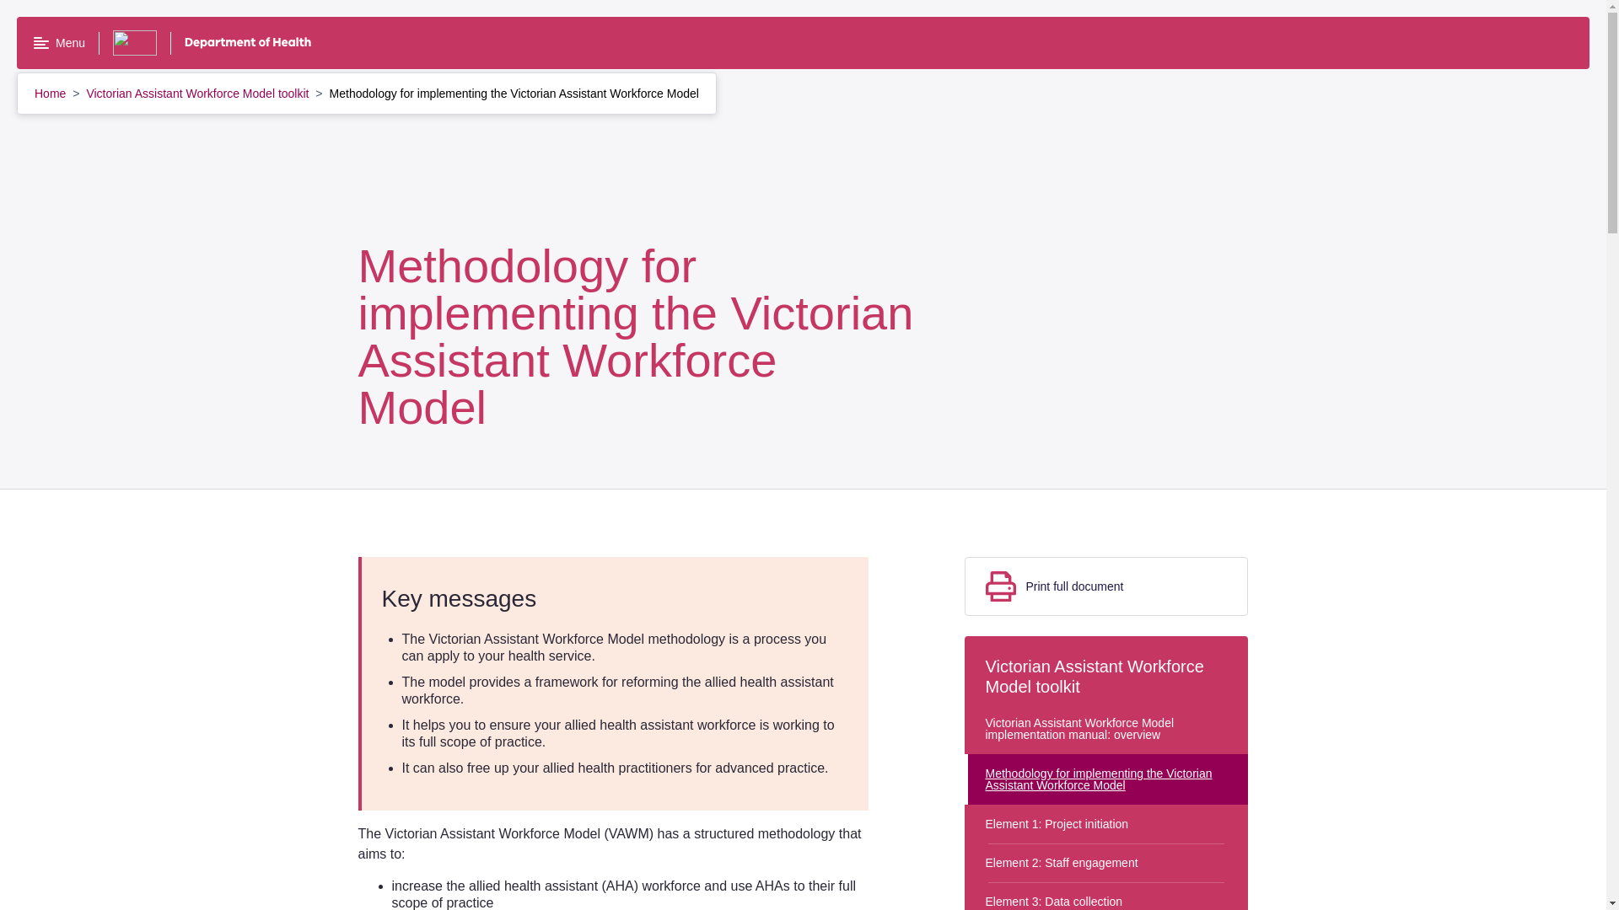 Image resolution: width=1619 pixels, height=910 pixels. I want to click on Menu, so click(59, 43).